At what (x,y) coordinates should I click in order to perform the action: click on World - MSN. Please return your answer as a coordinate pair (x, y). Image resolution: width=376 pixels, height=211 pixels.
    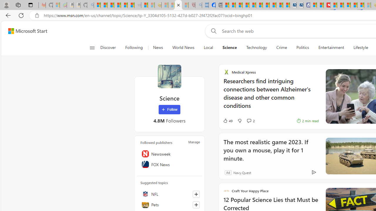
    Looking at the image, I should click on (239, 5).